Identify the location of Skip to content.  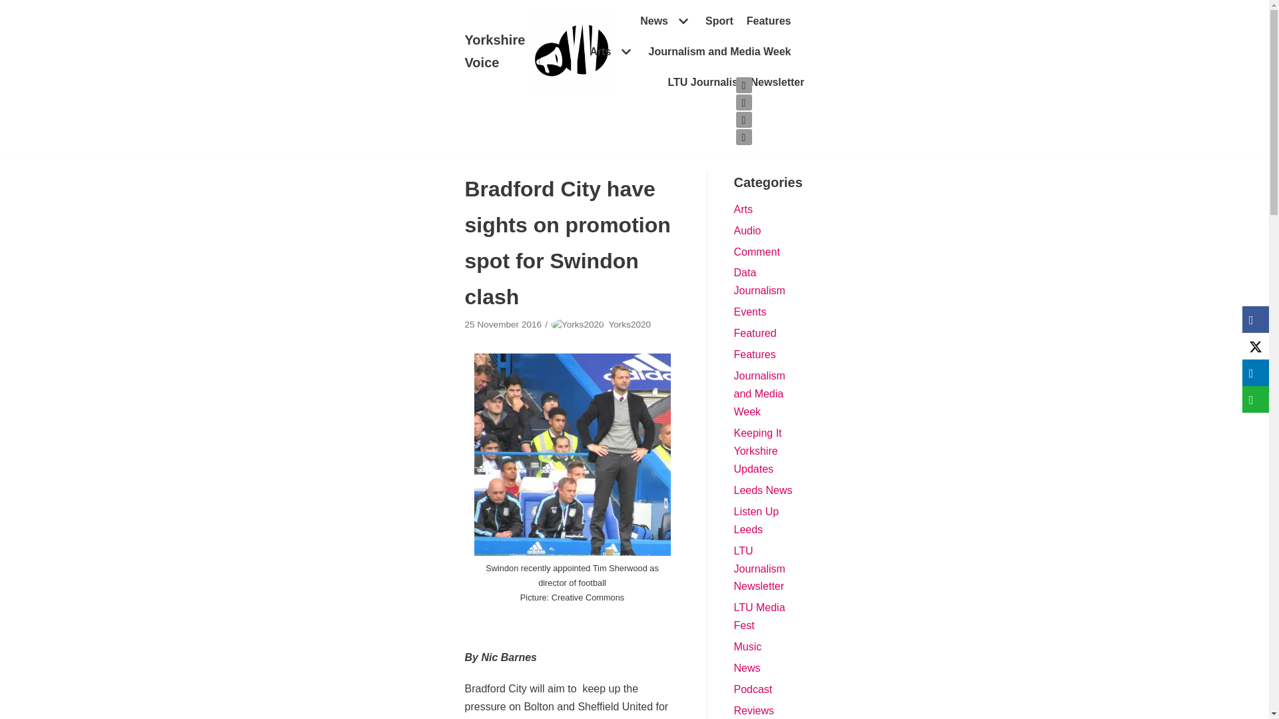
(13, 7).